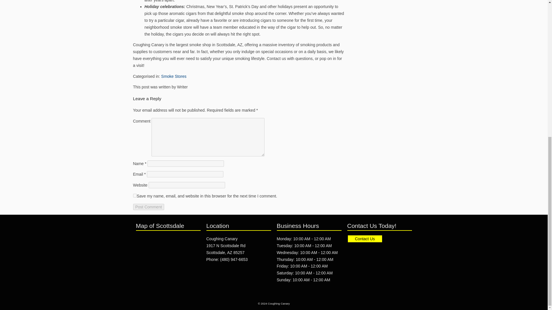  I want to click on Contact Us, so click(365, 239).